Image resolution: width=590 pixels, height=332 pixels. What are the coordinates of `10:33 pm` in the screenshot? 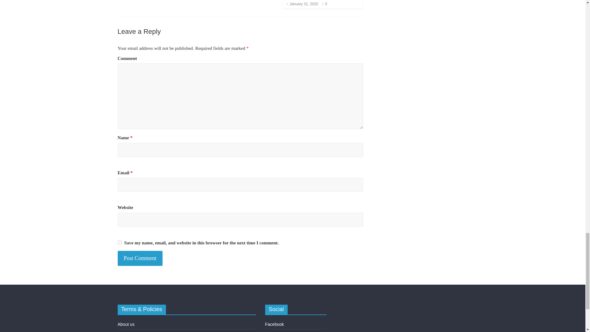 It's located at (302, 4).